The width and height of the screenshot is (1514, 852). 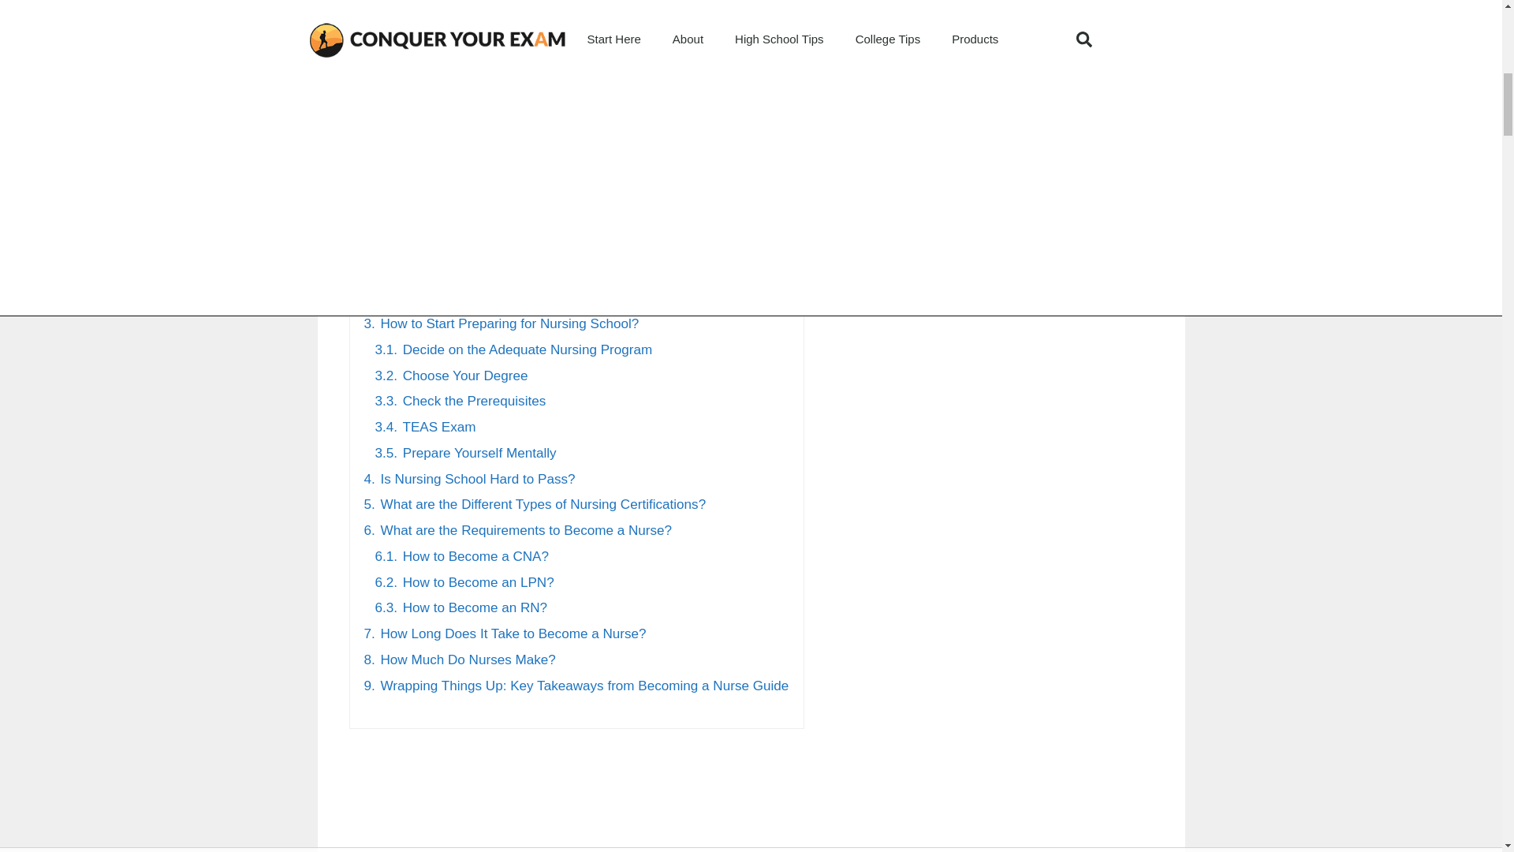 I want to click on 3.5. Prepare Yourself Mentally, so click(x=466, y=453).